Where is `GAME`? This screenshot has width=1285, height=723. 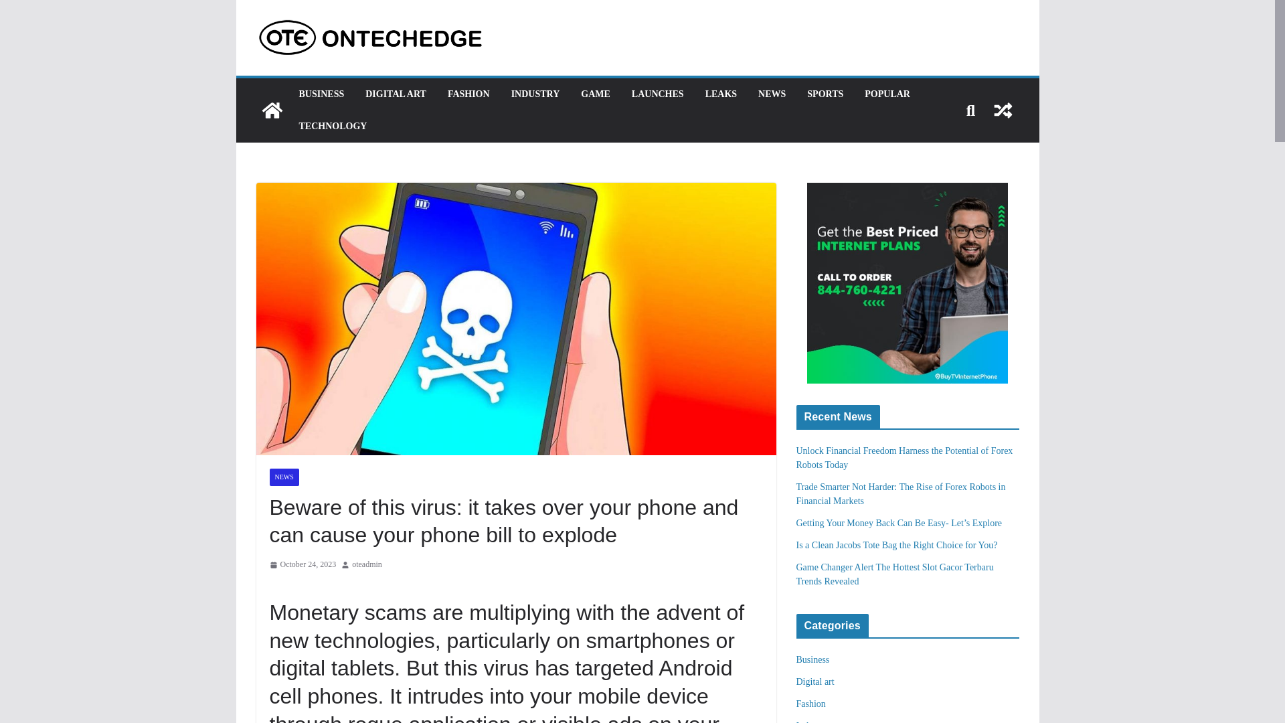
GAME is located at coordinates (596, 94).